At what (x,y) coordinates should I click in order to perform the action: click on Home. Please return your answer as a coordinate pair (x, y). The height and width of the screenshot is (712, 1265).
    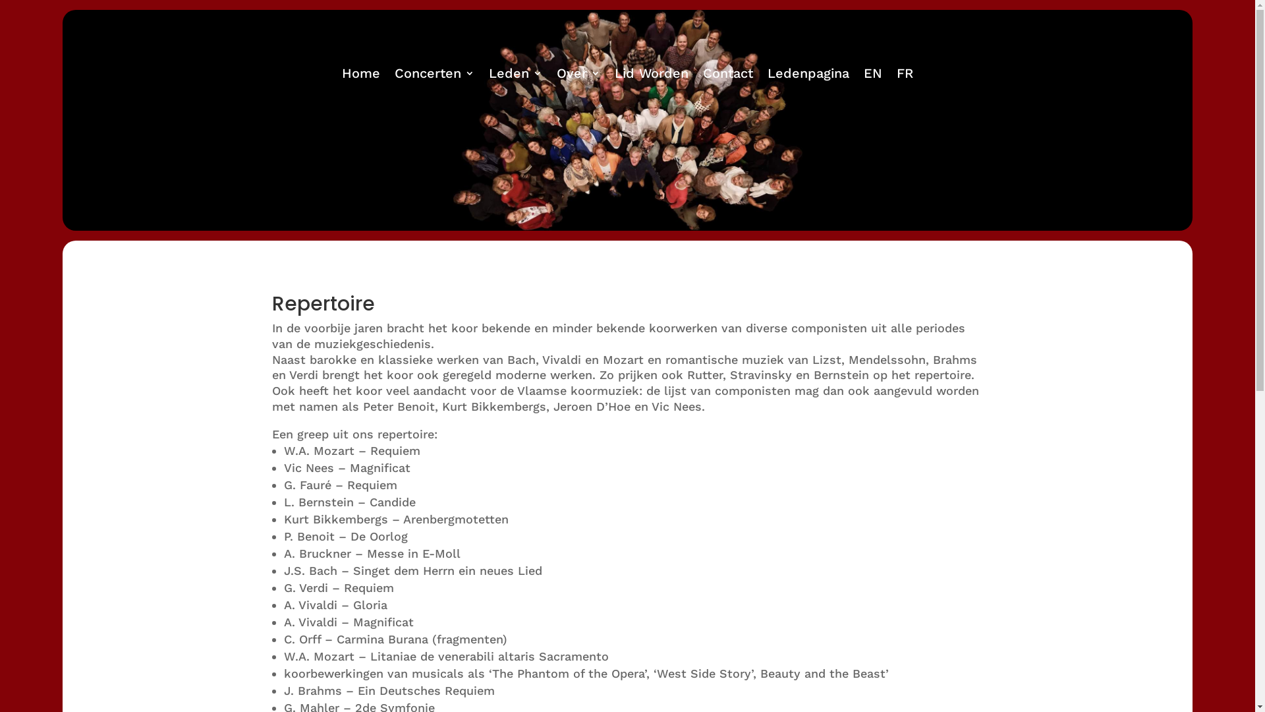
    Looking at the image, I should click on (361, 76).